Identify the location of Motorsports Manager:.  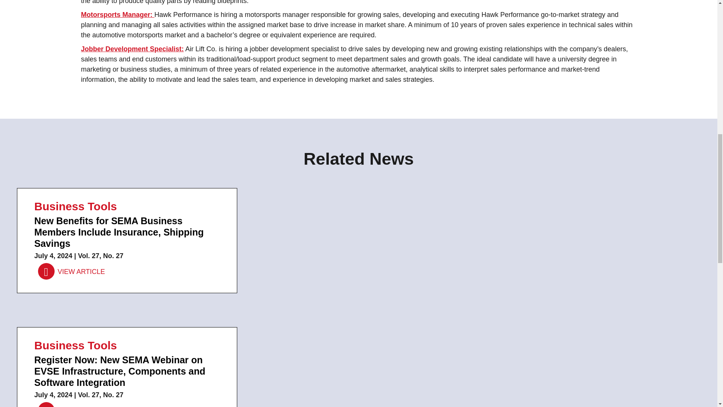
(117, 14).